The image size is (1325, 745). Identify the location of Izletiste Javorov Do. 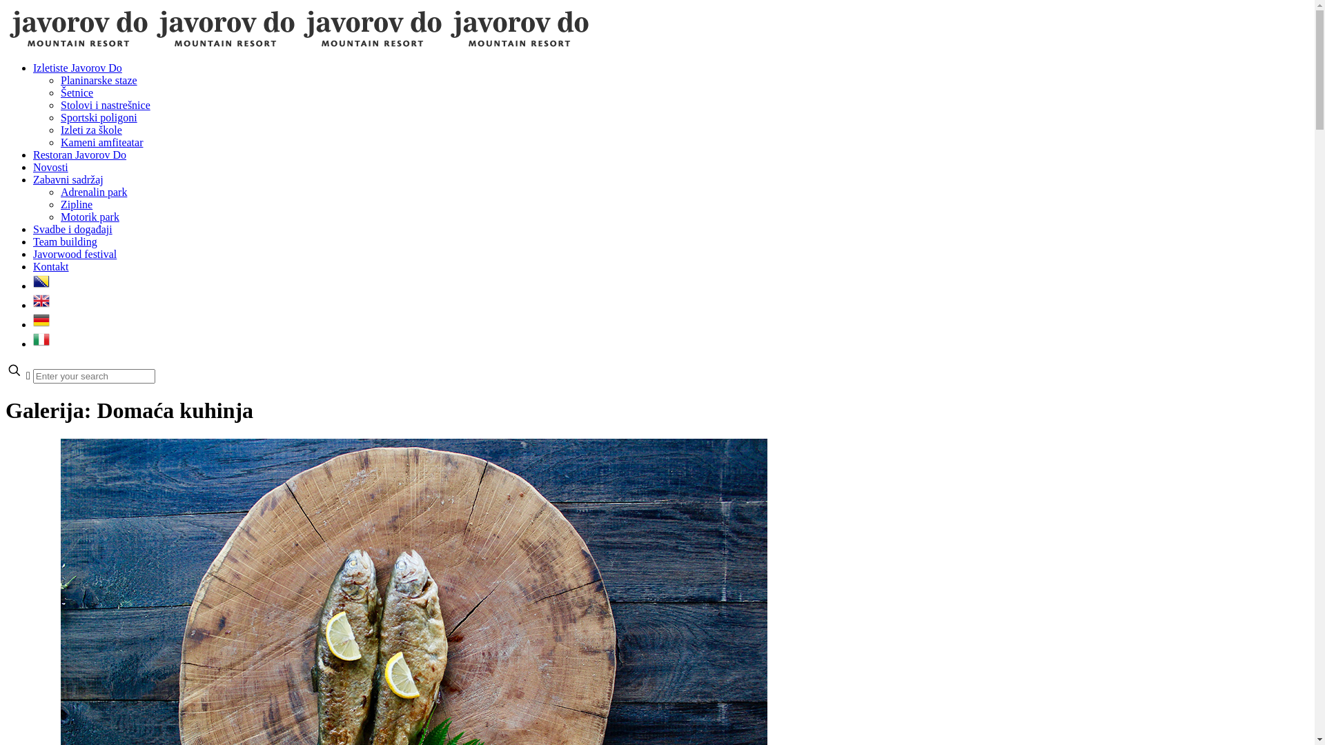
(77, 68).